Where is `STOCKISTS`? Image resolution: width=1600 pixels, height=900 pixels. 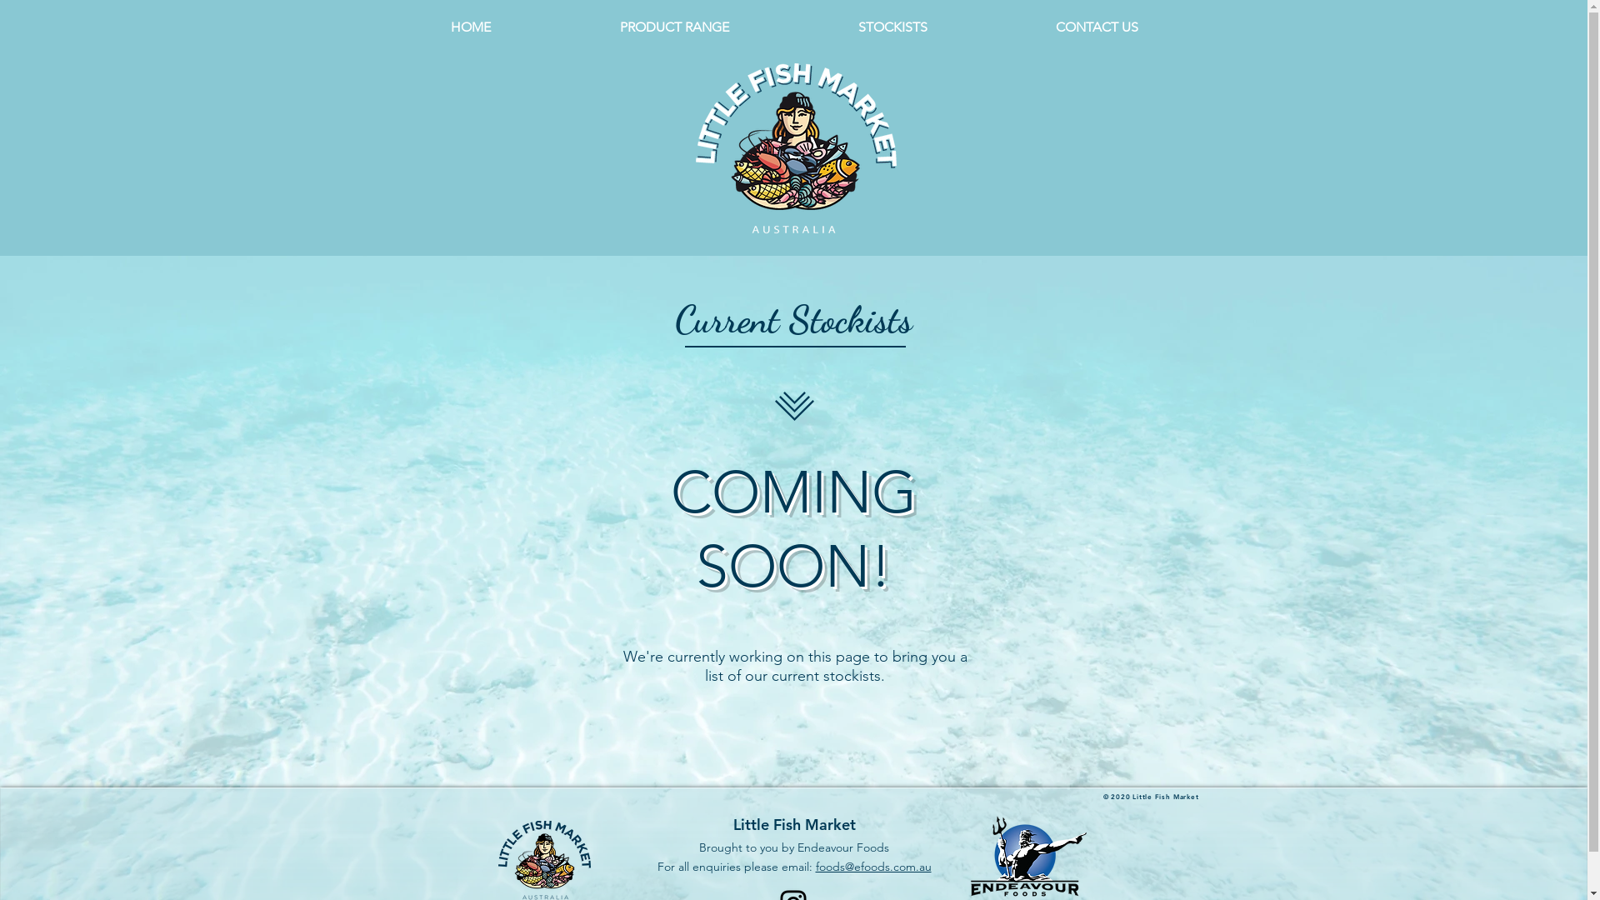
STOCKISTS is located at coordinates (892, 27).